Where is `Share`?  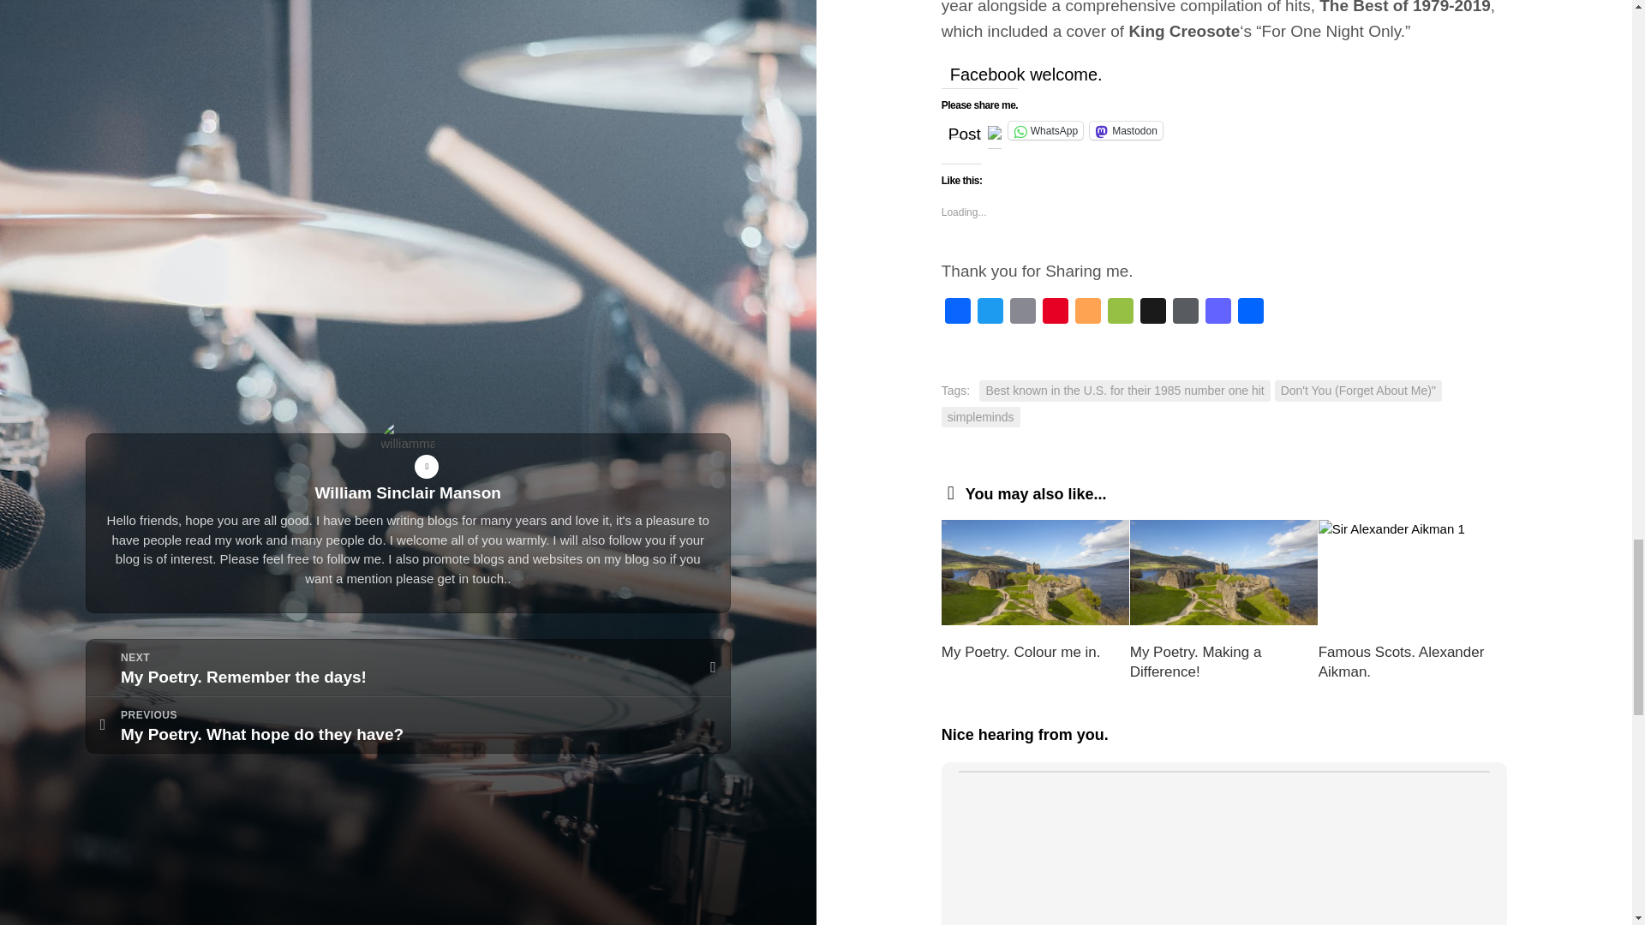
Share is located at coordinates (1251, 314).